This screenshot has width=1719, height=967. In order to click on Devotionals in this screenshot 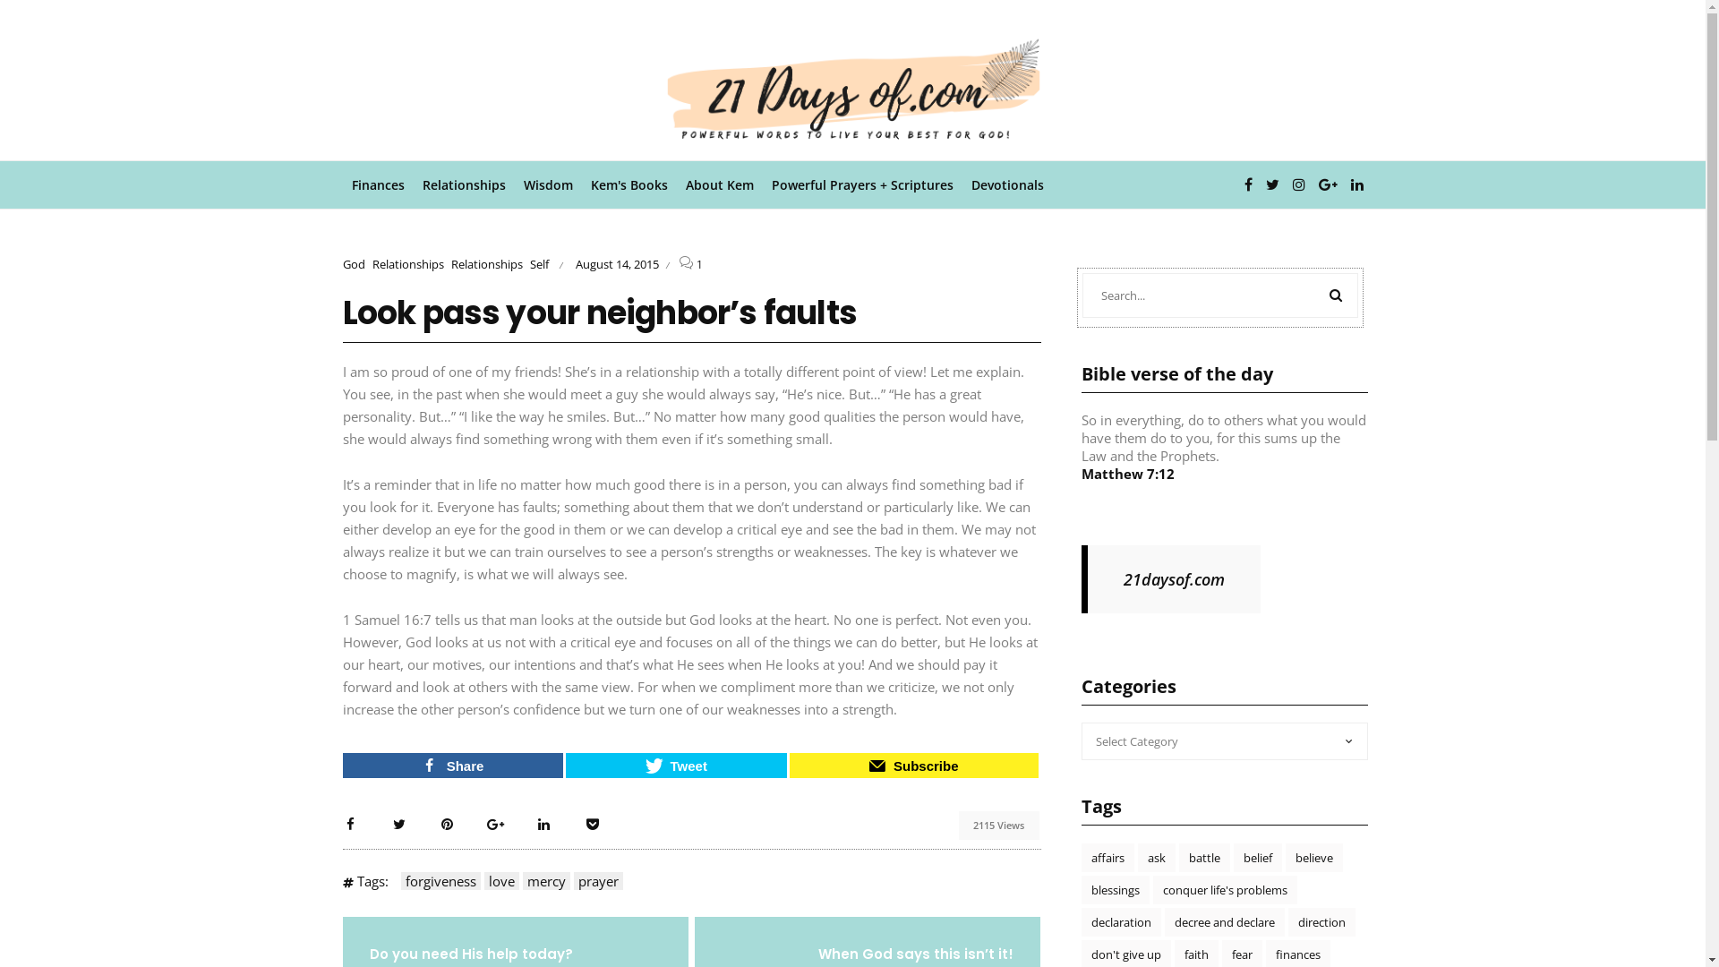, I will do `click(1006, 184)`.